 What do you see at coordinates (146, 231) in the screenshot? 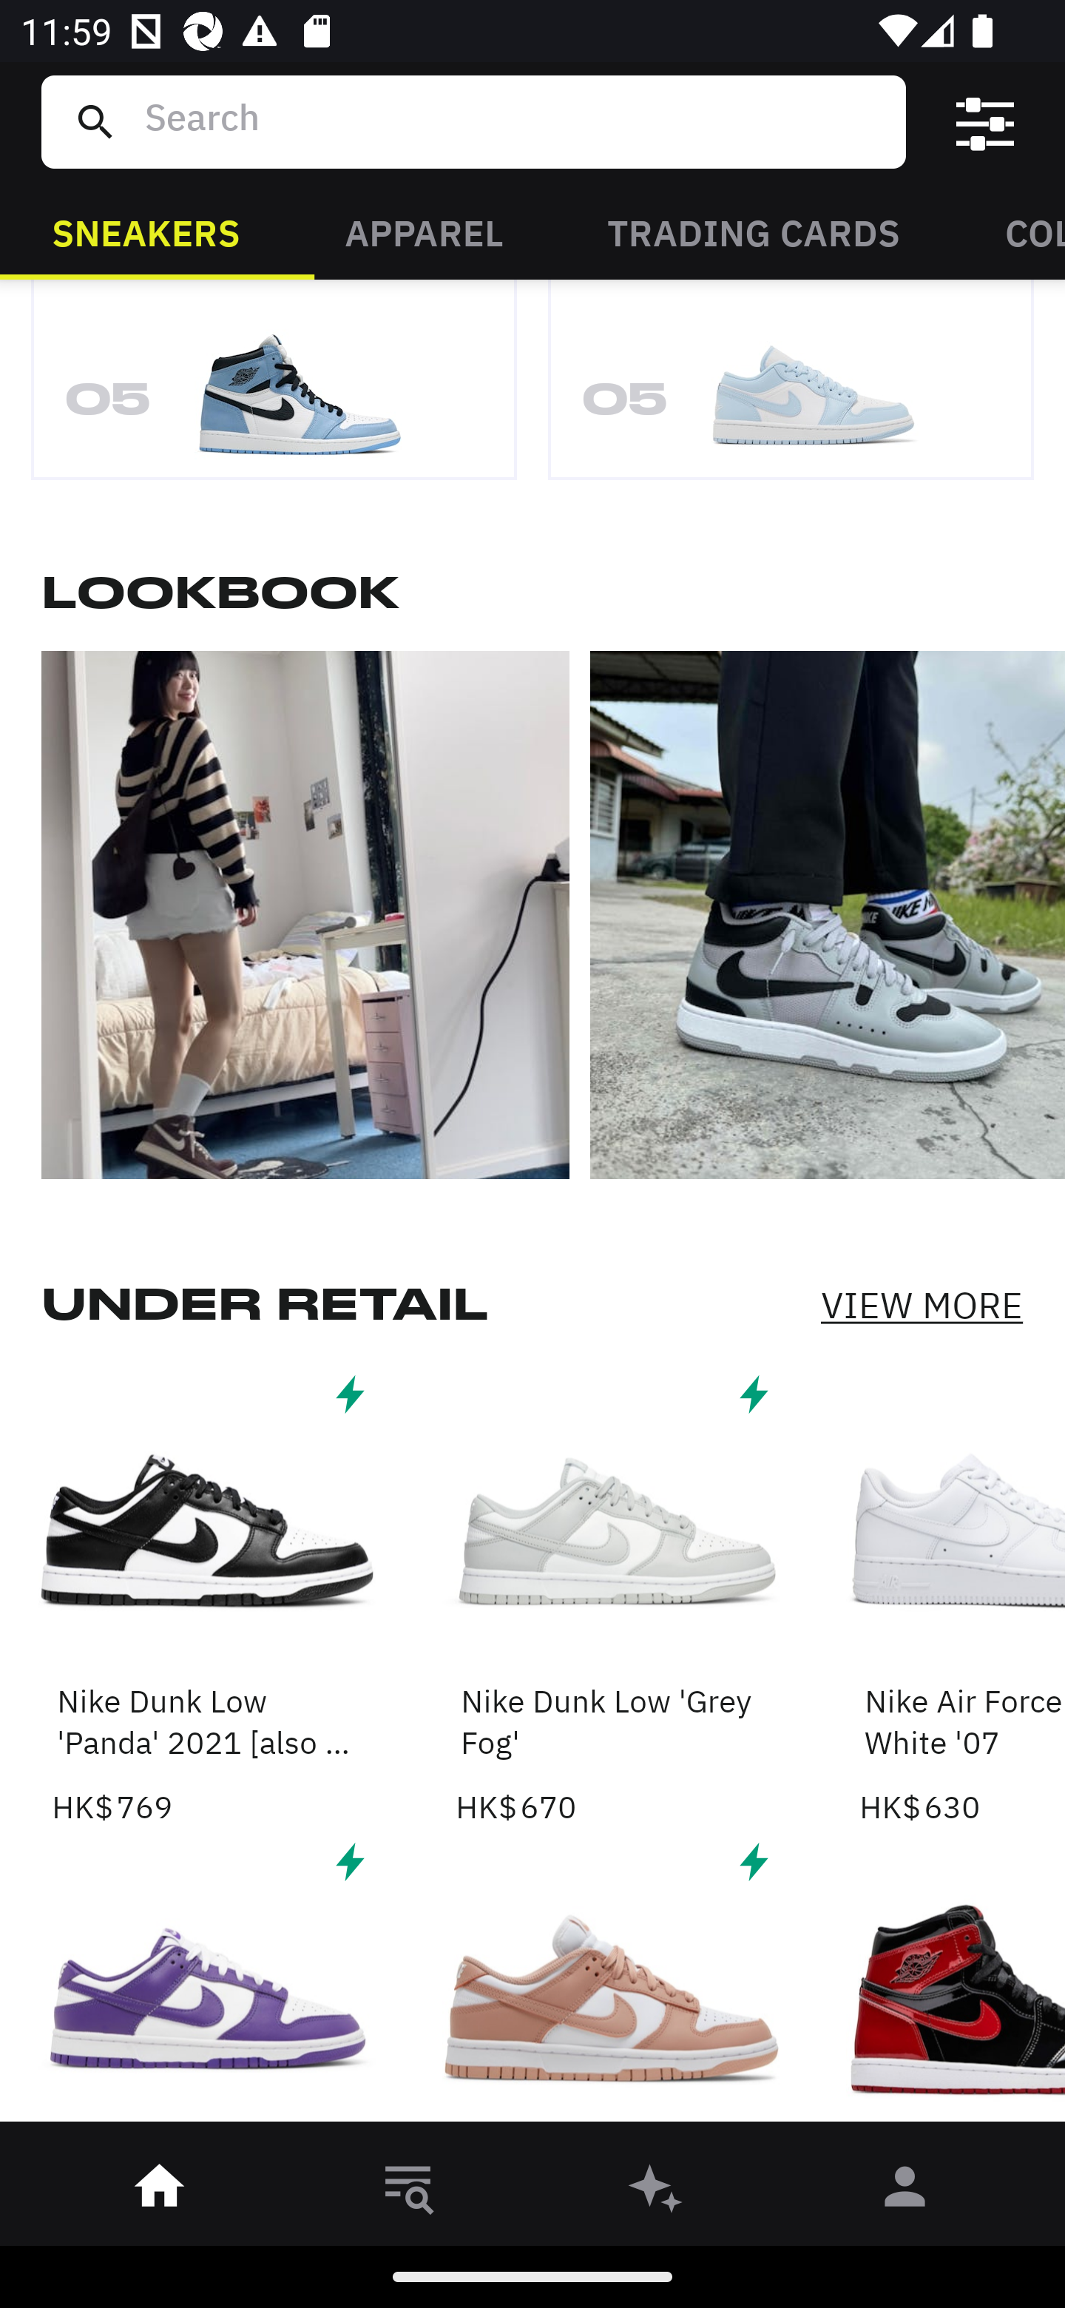
I see `SNEAKERS` at bounding box center [146, 231].